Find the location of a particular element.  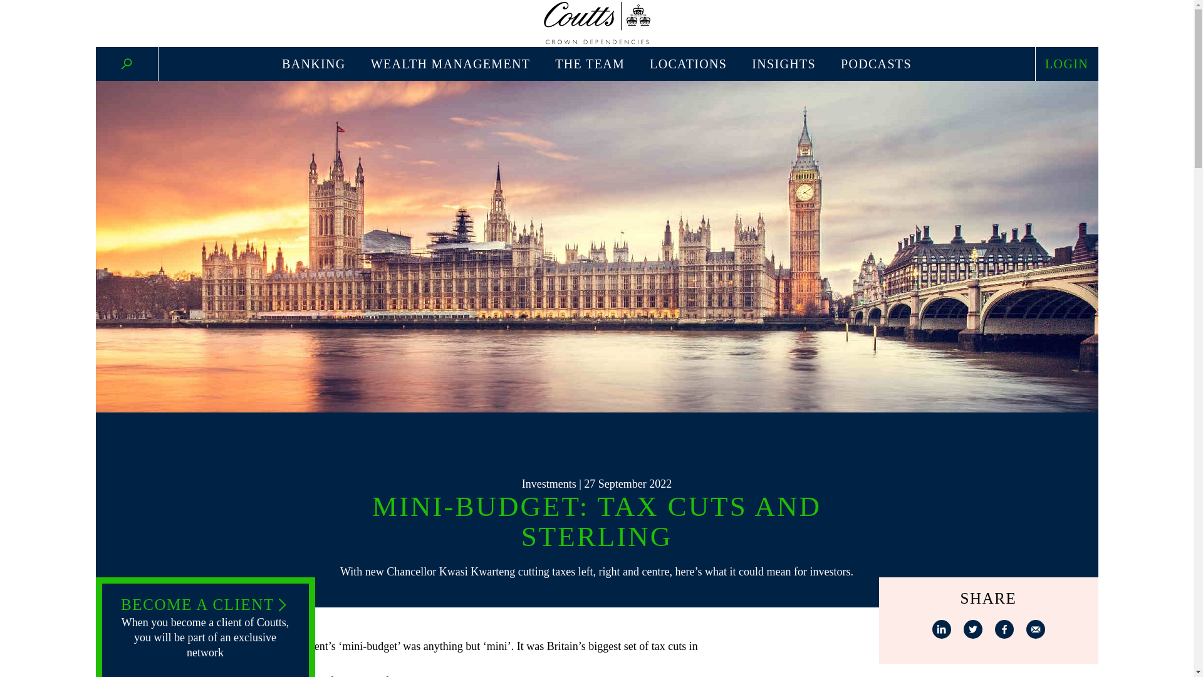

PODCASTS is located at coordinates (876, 64).